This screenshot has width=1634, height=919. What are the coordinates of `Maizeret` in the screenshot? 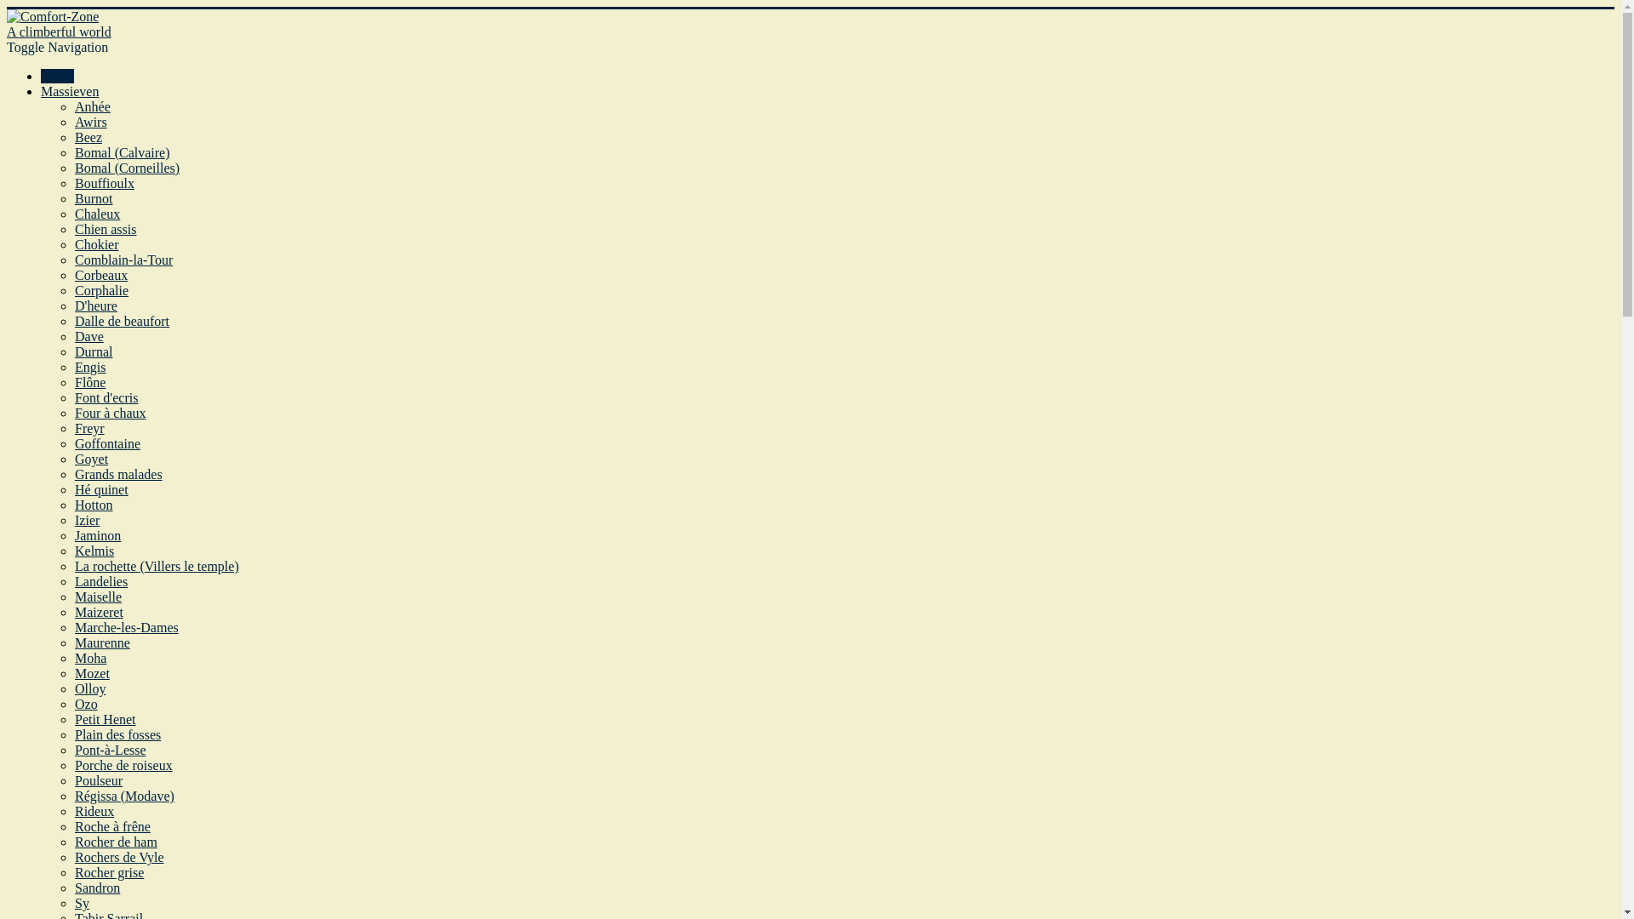 It's located at (99, 613).